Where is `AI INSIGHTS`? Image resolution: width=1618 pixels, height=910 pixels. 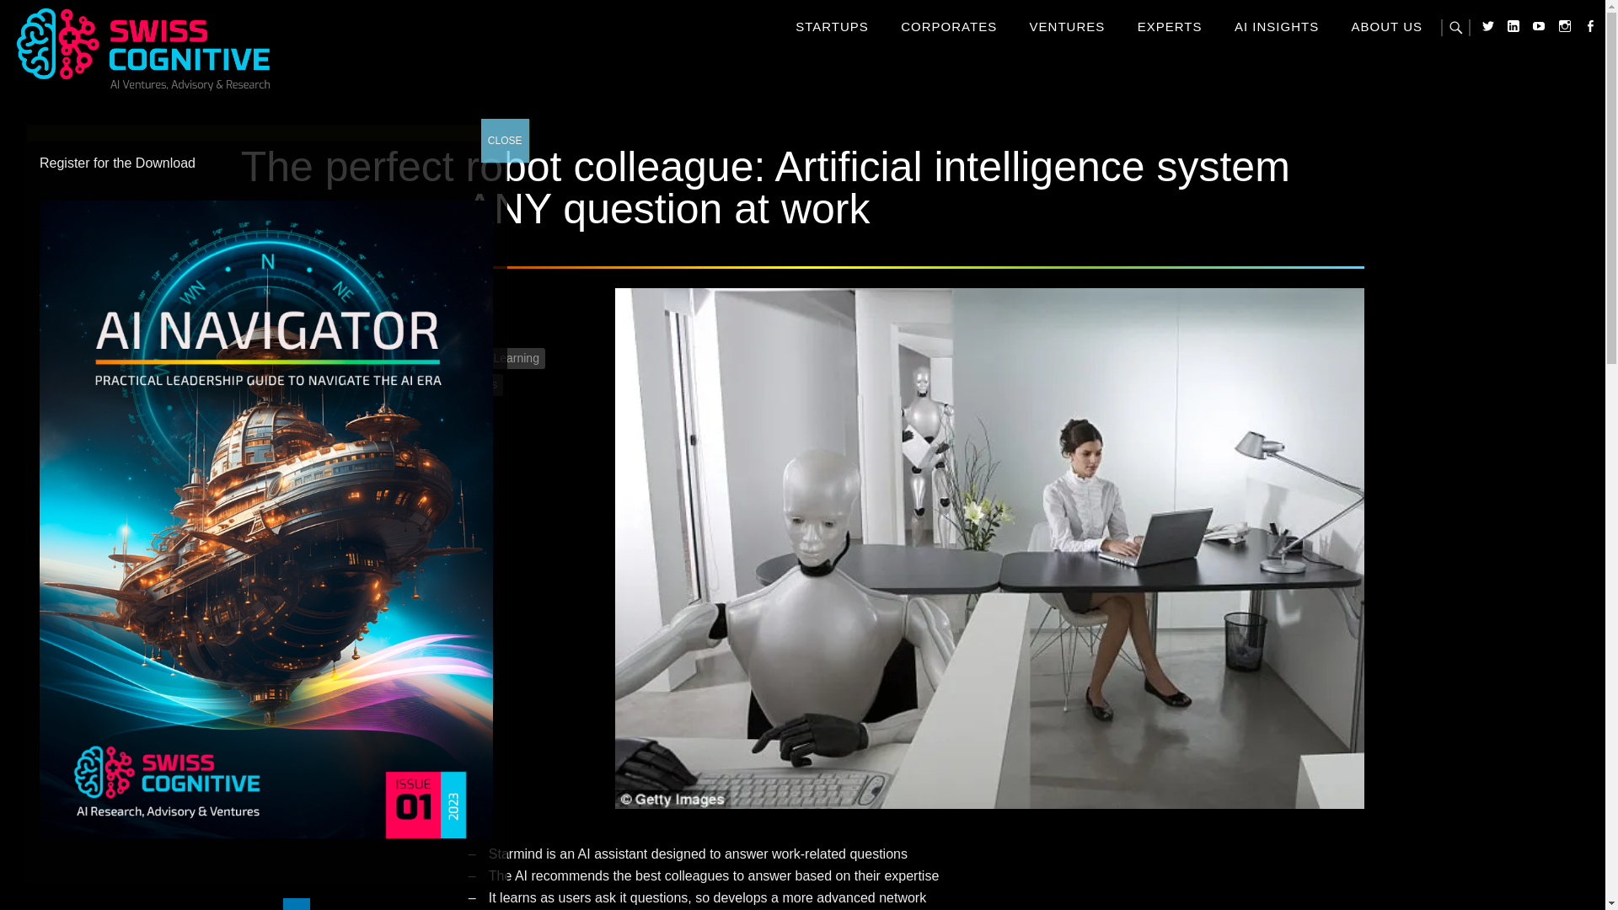 AI INSIGHTS is located at coordinates (1276, 25).